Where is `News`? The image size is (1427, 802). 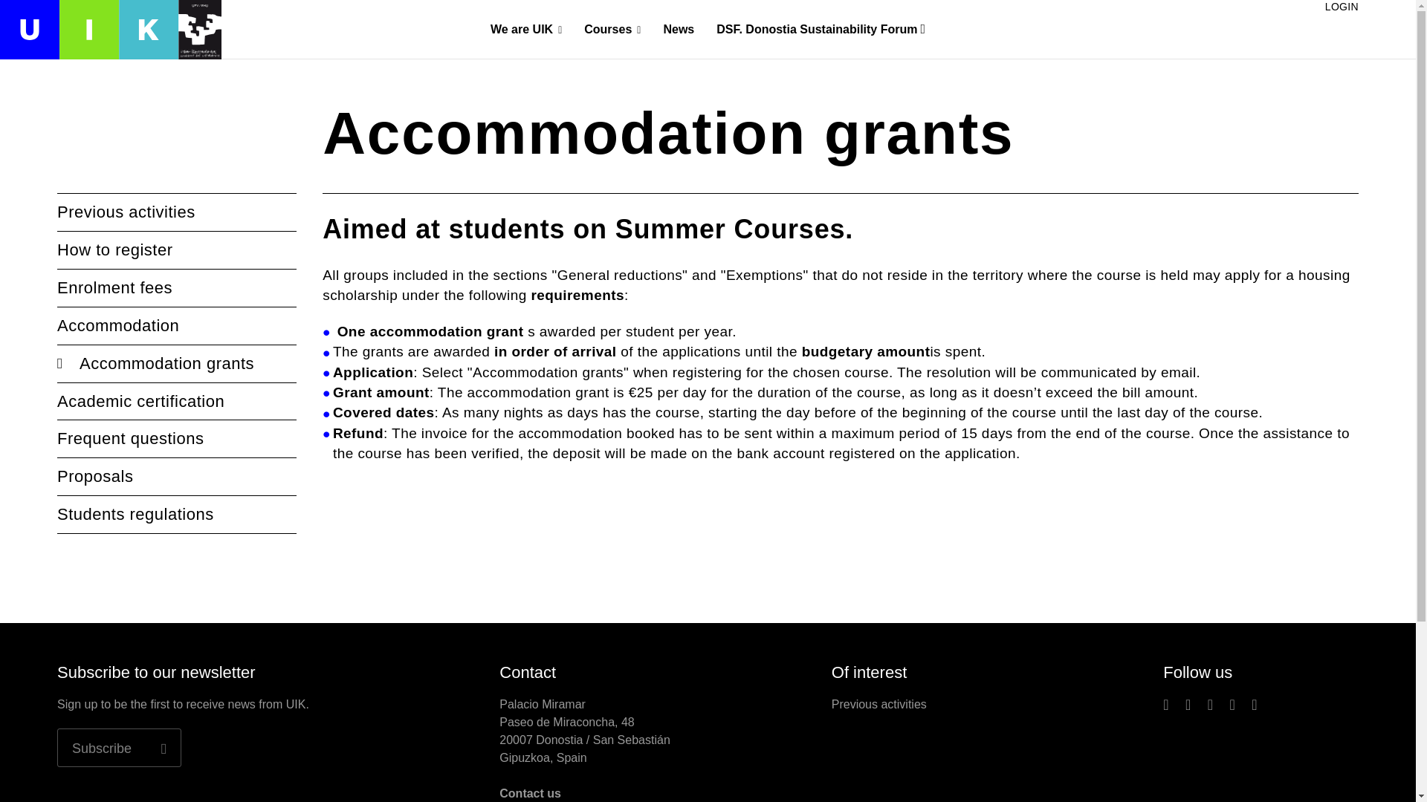 News is located at coordinates (678, 28).